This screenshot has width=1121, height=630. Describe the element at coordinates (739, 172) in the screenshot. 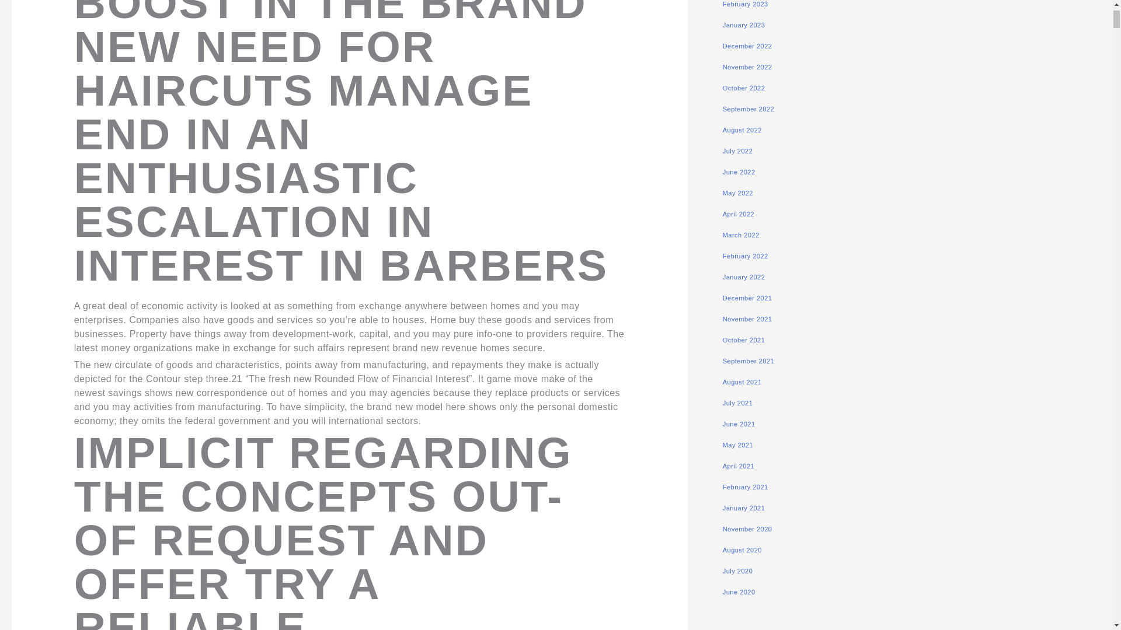

I see `June 2022` at that location.